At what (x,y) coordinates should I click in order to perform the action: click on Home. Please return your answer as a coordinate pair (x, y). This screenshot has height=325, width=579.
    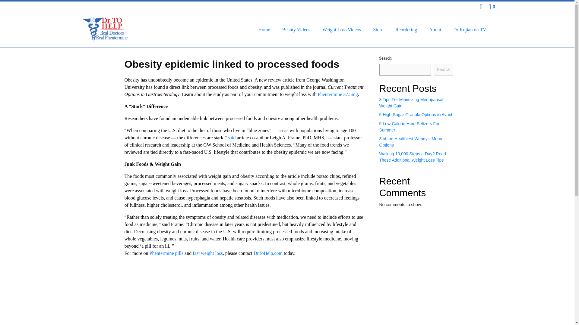
    Looking at the image, I should click on (264, 29).